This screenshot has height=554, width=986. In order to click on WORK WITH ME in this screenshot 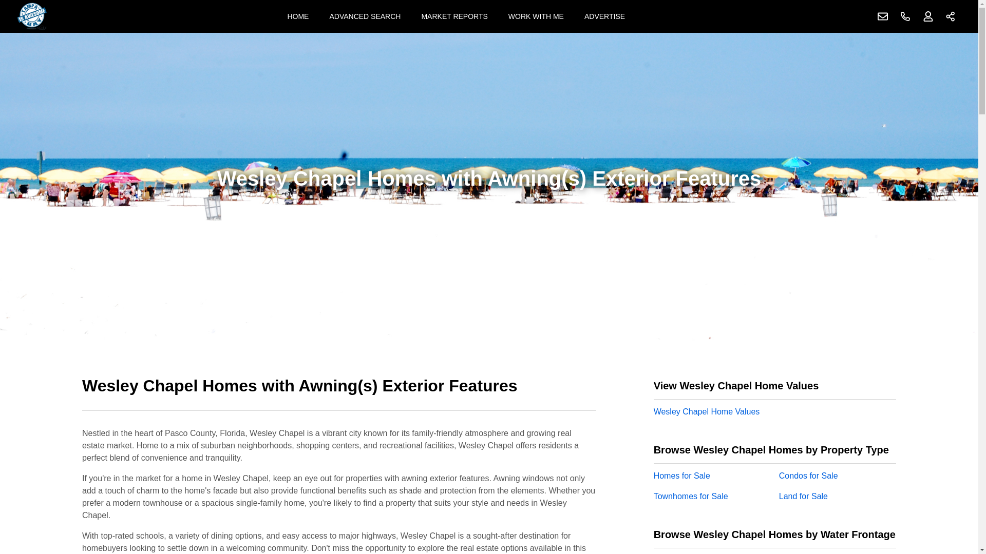, I will do `click(536, 16)`.